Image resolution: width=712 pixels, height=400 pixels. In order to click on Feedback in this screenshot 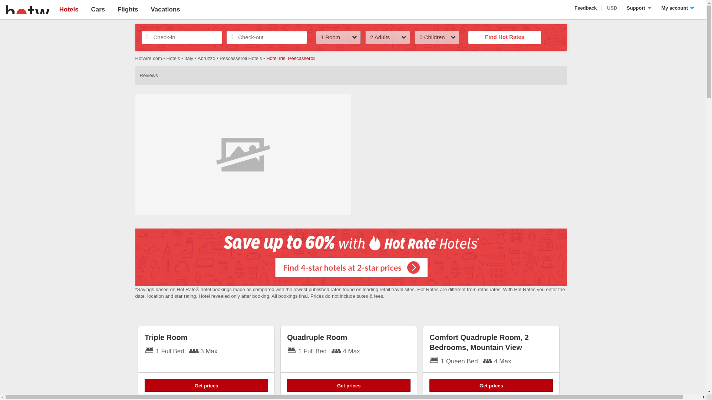, I will do `click(586, 8)`.